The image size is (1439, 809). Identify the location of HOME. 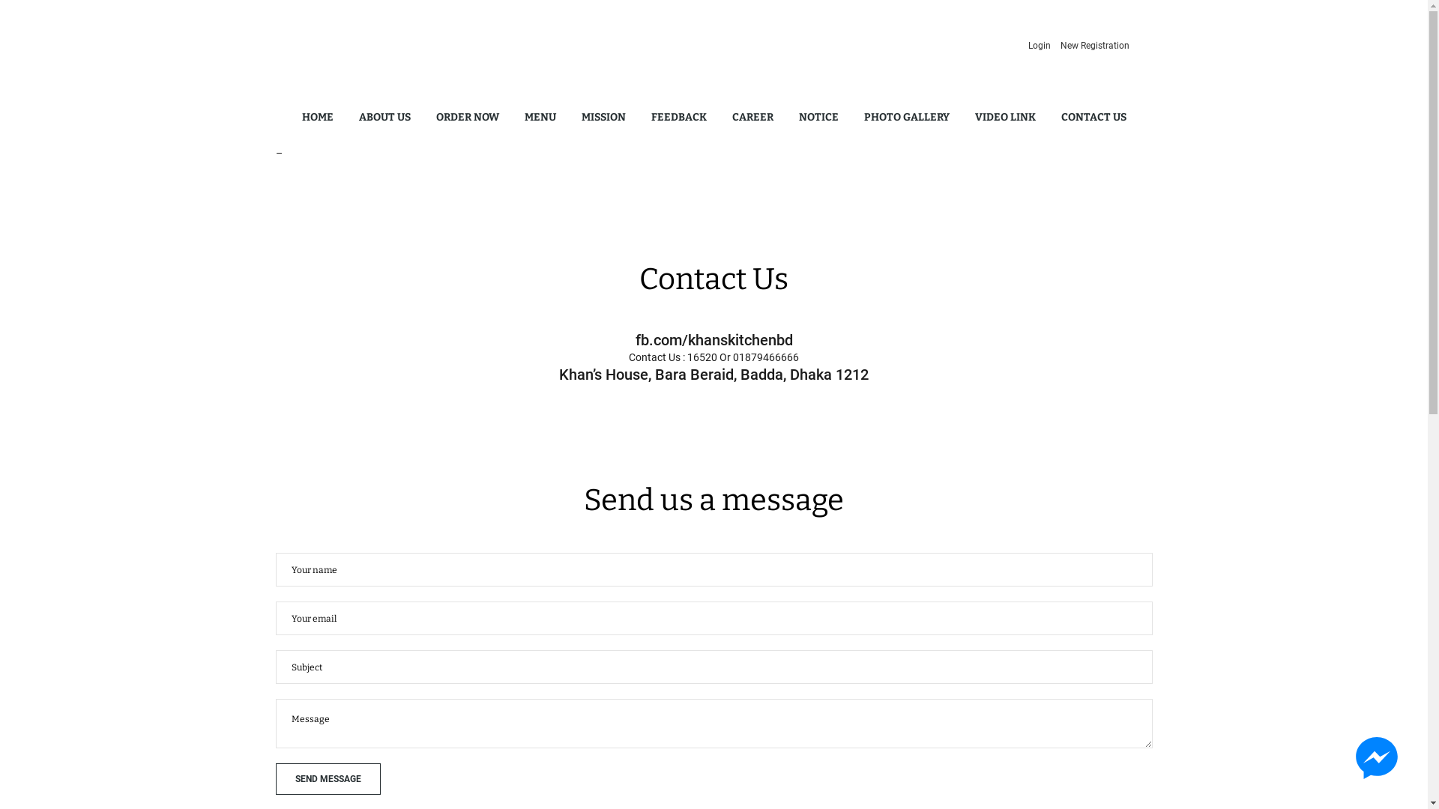
(317, 118).